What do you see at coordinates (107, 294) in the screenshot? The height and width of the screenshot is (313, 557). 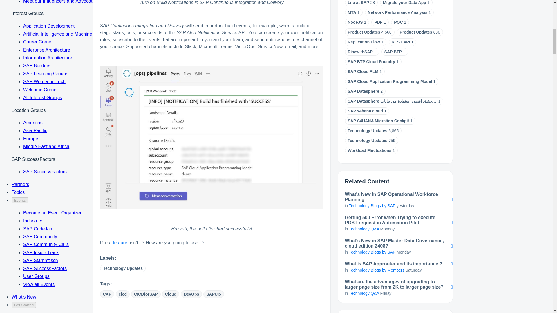 I see `CAP` at bounding box center [107, 294].